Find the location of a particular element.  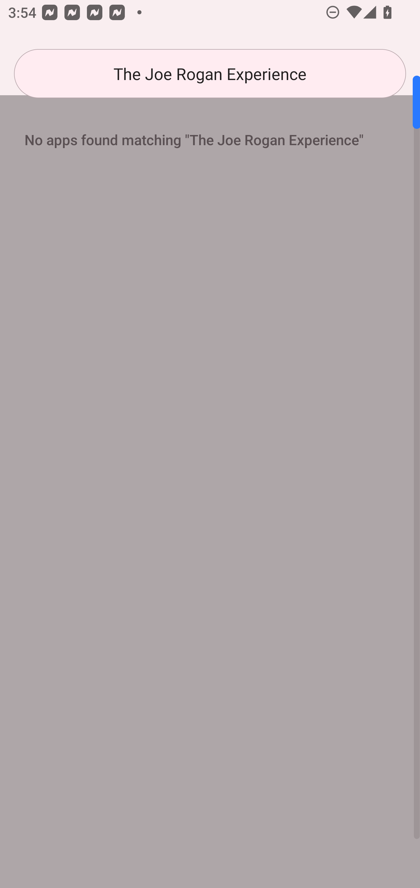

The Joe Rogan Experience is located at coordinates (210, 74).